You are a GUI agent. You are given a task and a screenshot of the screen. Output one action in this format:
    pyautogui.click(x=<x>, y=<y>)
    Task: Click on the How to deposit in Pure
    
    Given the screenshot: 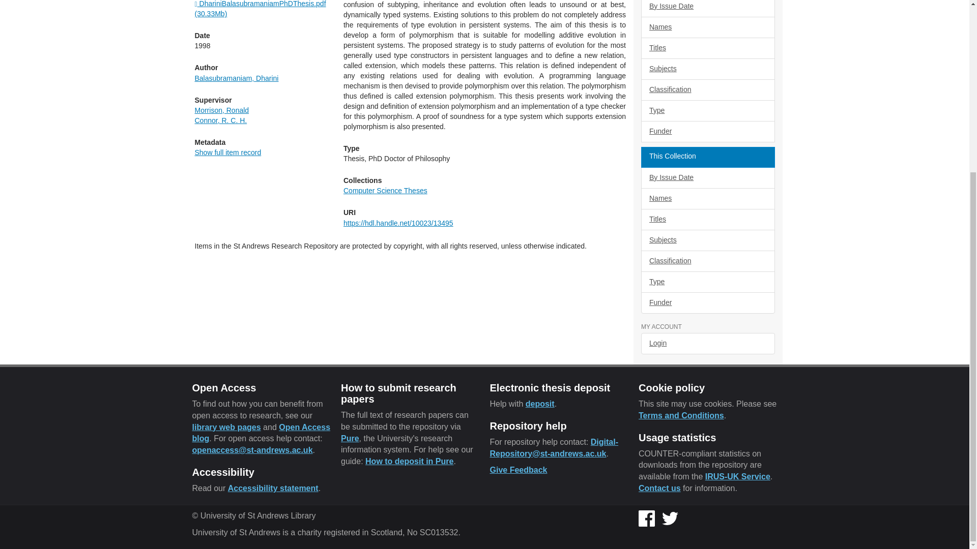 What is the action you would take?
    pyautogui.click(x=409, y=461)
    